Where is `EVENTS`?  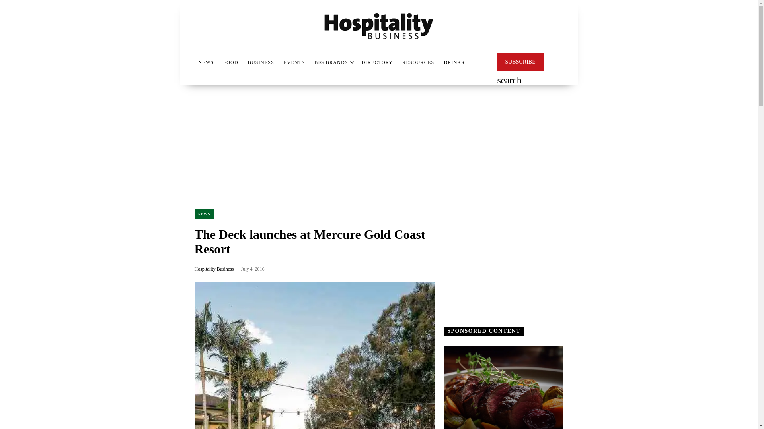
EVENTS is located at coordinates (294, 62).